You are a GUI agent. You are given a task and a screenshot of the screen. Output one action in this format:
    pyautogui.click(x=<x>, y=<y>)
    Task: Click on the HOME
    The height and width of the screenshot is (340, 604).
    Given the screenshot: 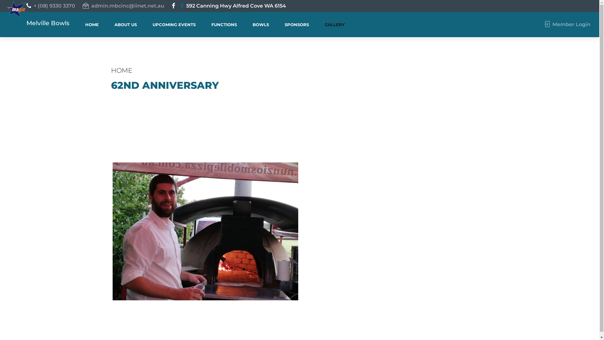 What is the action you would take?
    pyautogui.click(x=121, y=71)
    